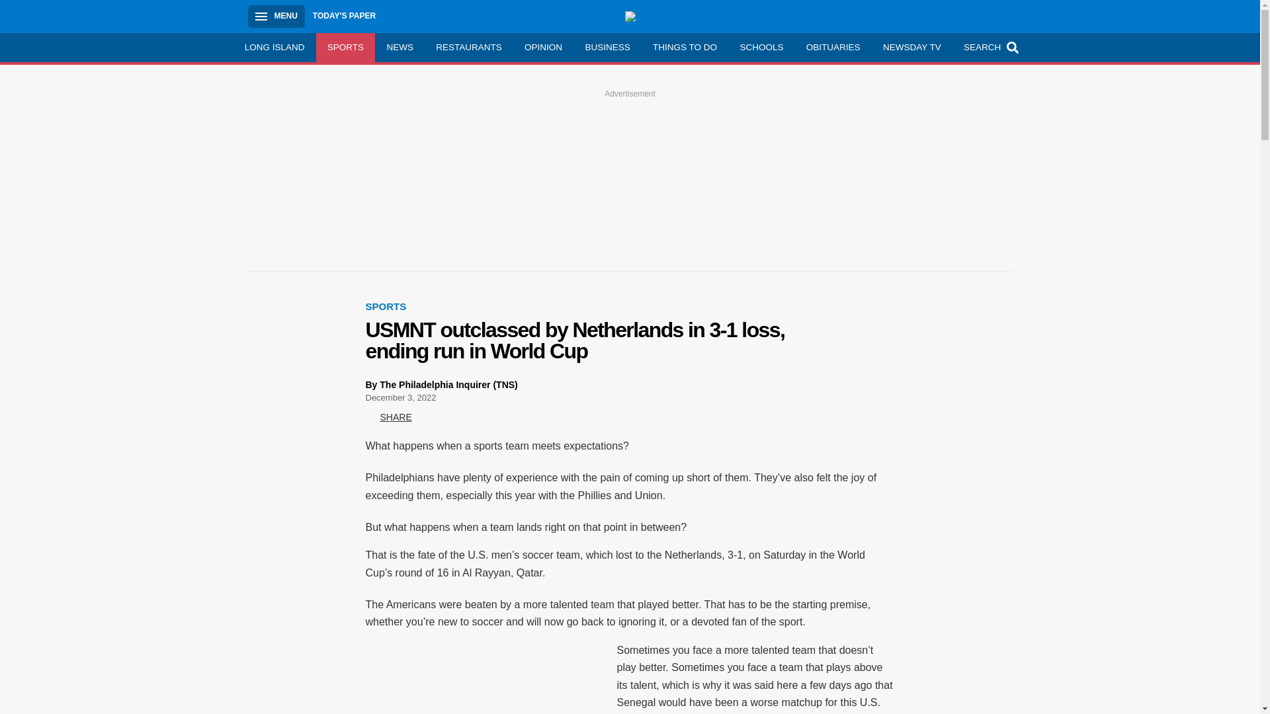 Image resolution: width=1270 pixels, height=714 pixels. What do you see at coordinates (543, 47) in the screenshot?
I see `OPINION` at bounding box center [543, 47].